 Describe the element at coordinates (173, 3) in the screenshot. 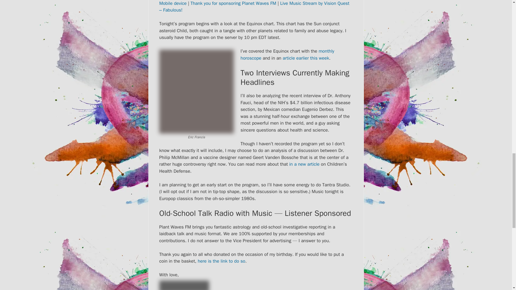

I see `Mobile device` at that location.